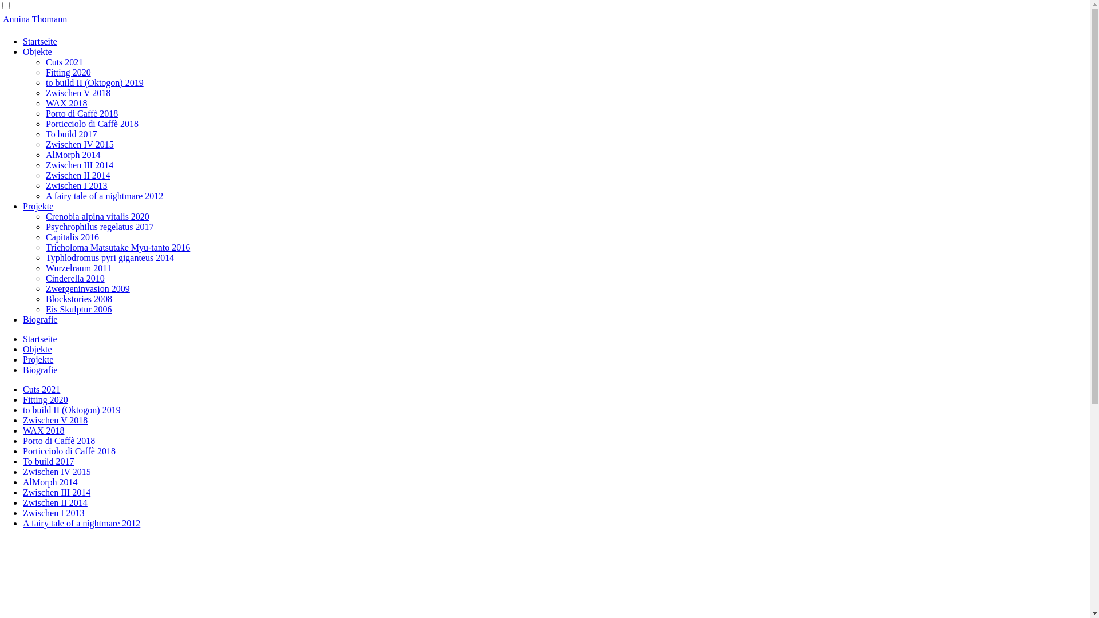 The width and height of the screenshot is (1099, 618). Describe the element at coordinates (88, 288) in the screenshot. I see `Zwergeninvasion 2009` at that location.